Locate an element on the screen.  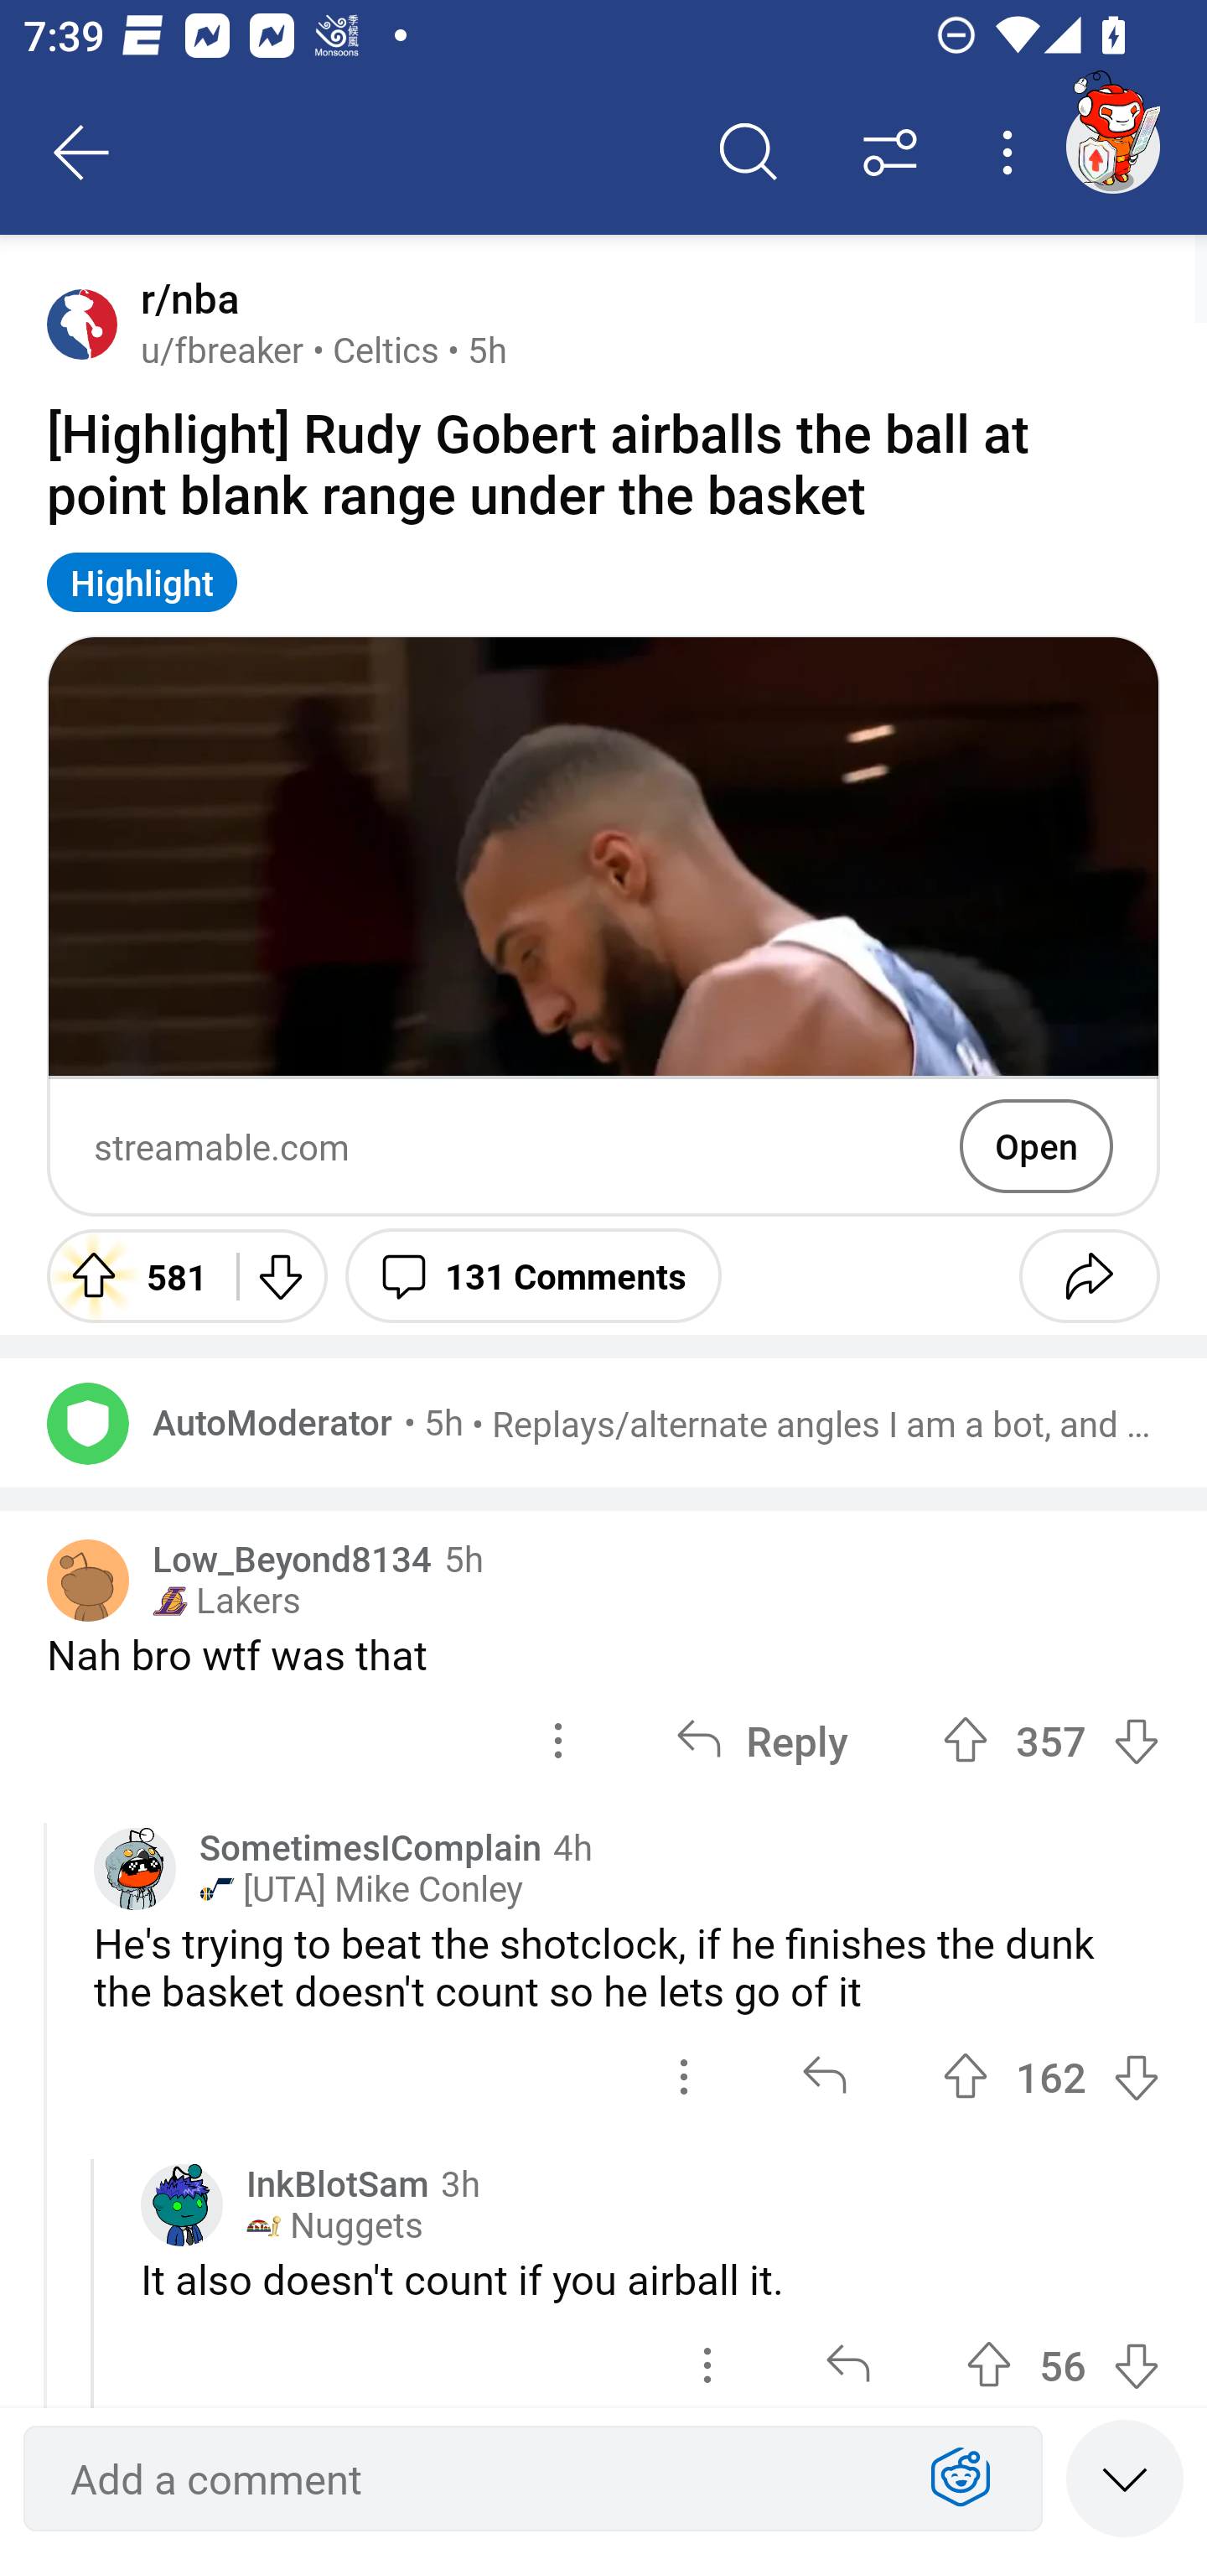
TestAppium002 account is located at coordinates (1112, 146).